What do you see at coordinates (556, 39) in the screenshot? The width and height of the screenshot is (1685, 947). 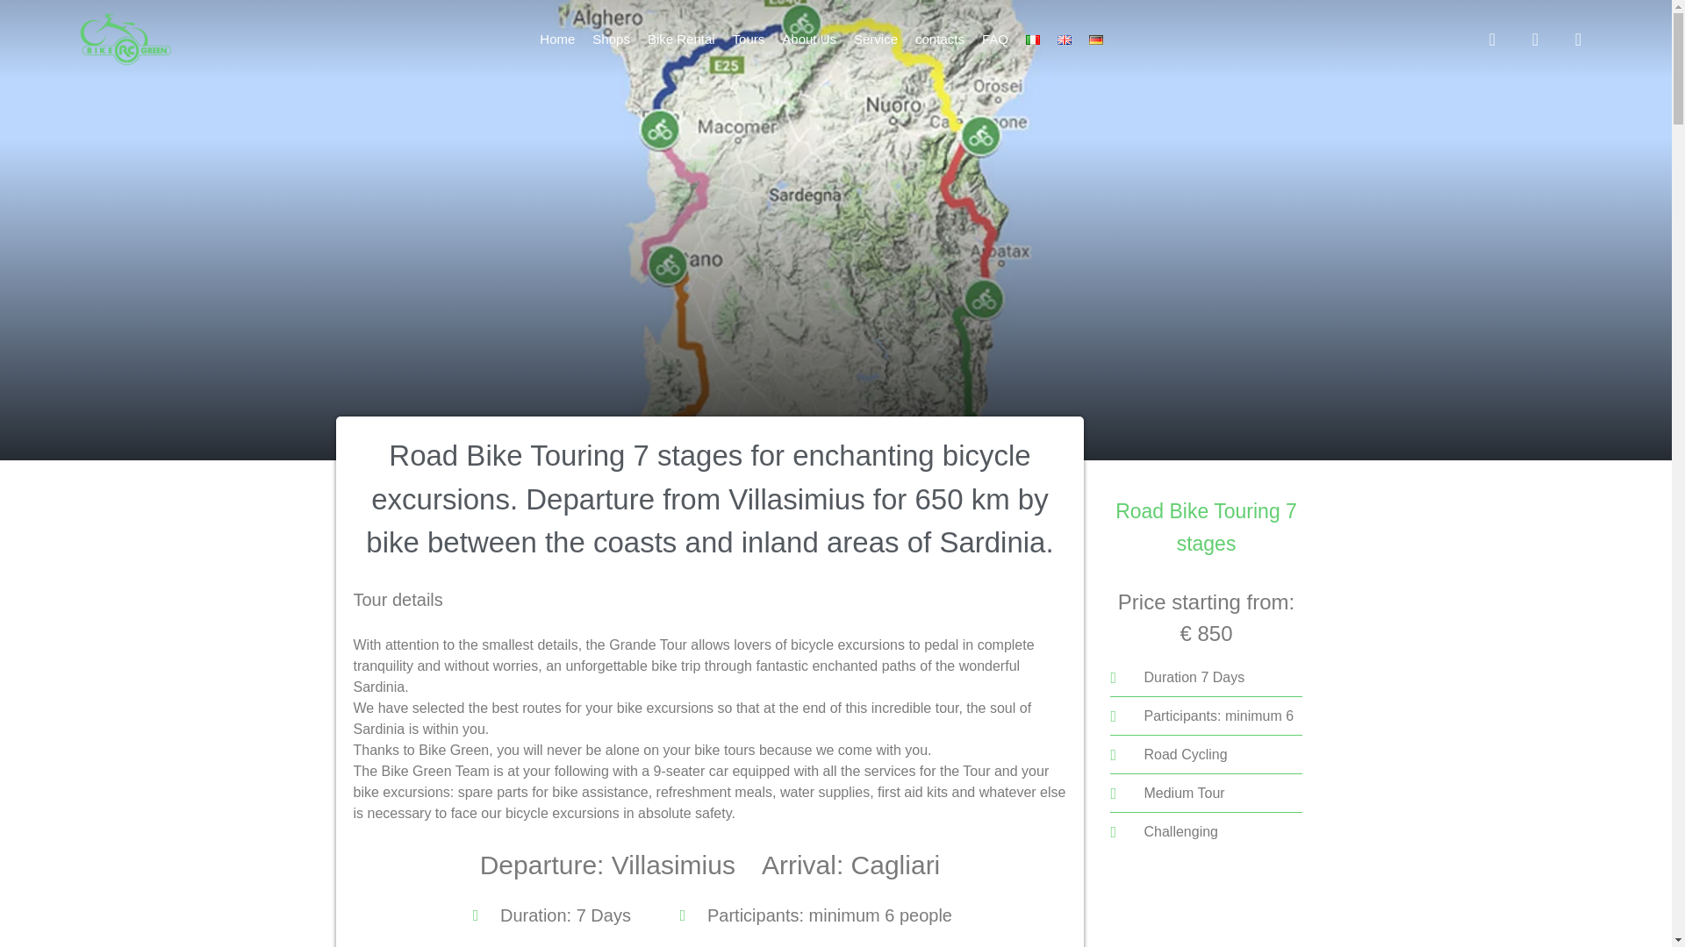 I see `Home` at bounding box center [556, 39].